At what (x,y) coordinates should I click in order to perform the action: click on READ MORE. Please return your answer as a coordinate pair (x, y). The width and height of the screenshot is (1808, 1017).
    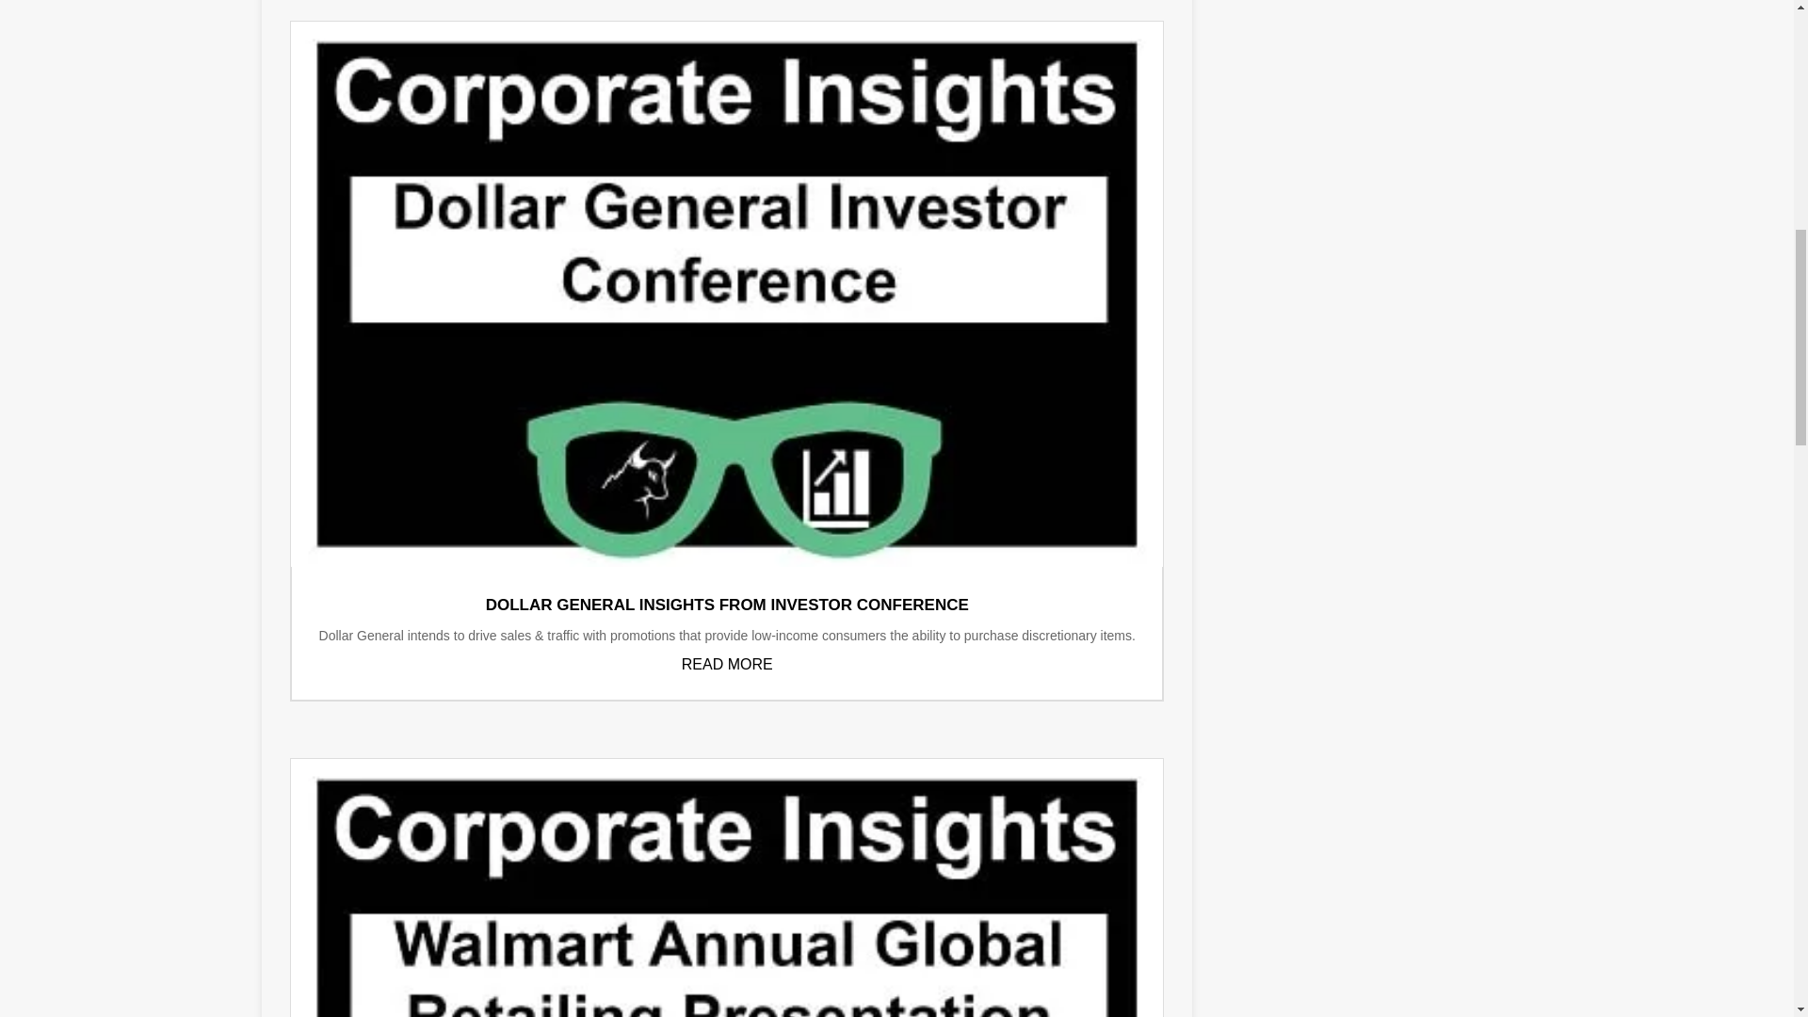
    Looking at the image, I should click on (727, 663).